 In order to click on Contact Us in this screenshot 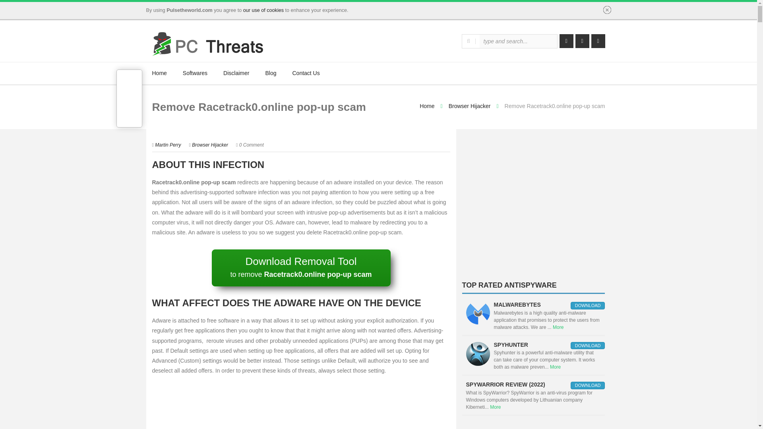, I will do `click(306, 73)`.